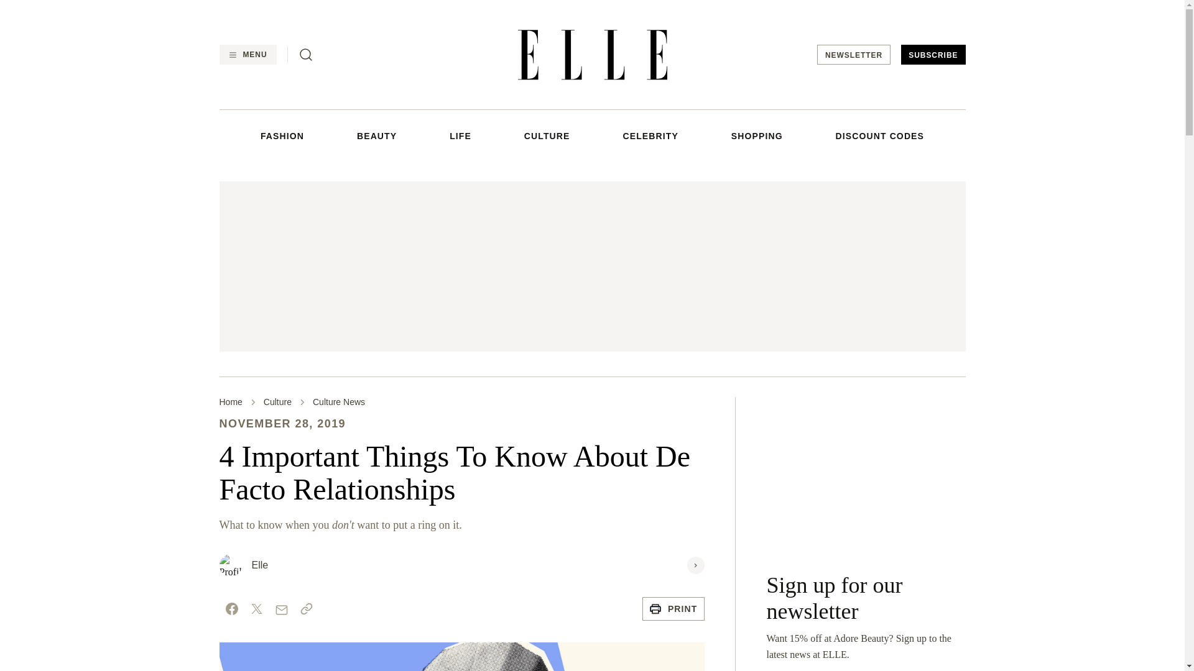 Image resolution: width=1194 pixels, height=671 pixels. I want to click on SHOPPING, so click(757, 135).